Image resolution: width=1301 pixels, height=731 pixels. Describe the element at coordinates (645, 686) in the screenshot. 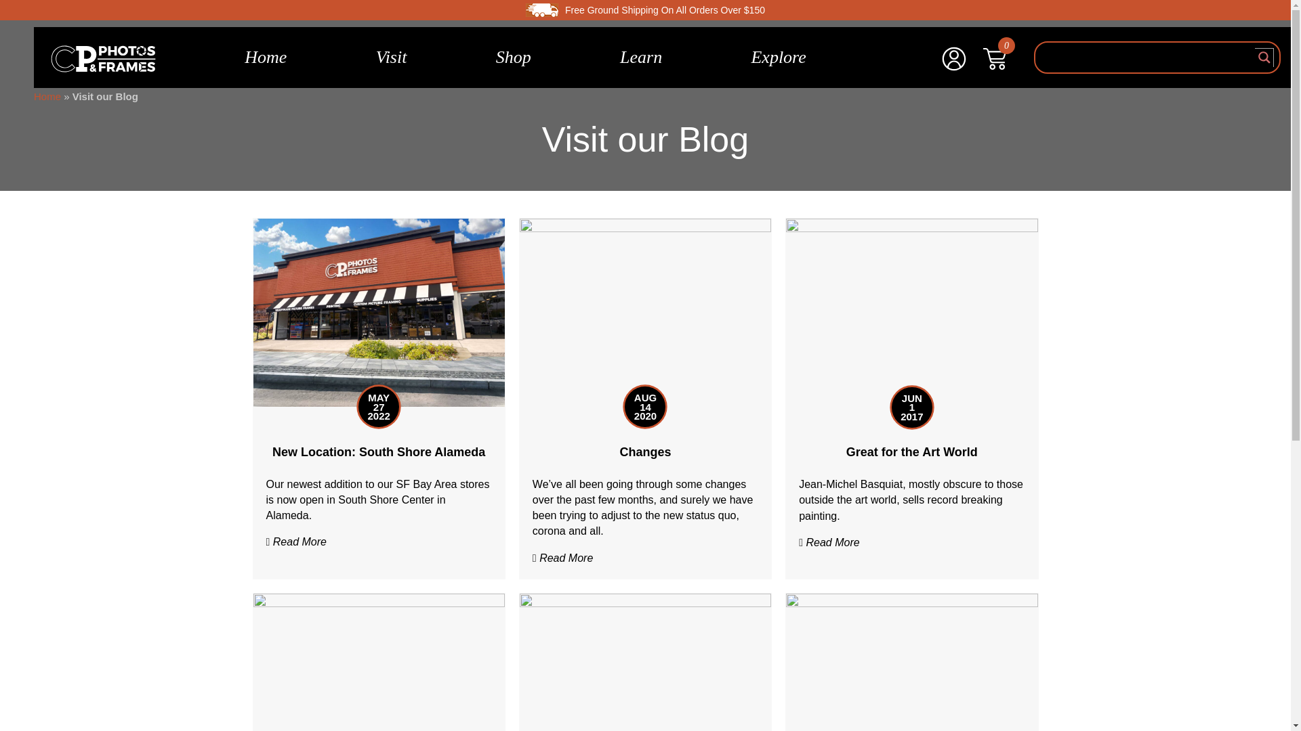

I see `The Frame-O-Rama Relationship` at that location.